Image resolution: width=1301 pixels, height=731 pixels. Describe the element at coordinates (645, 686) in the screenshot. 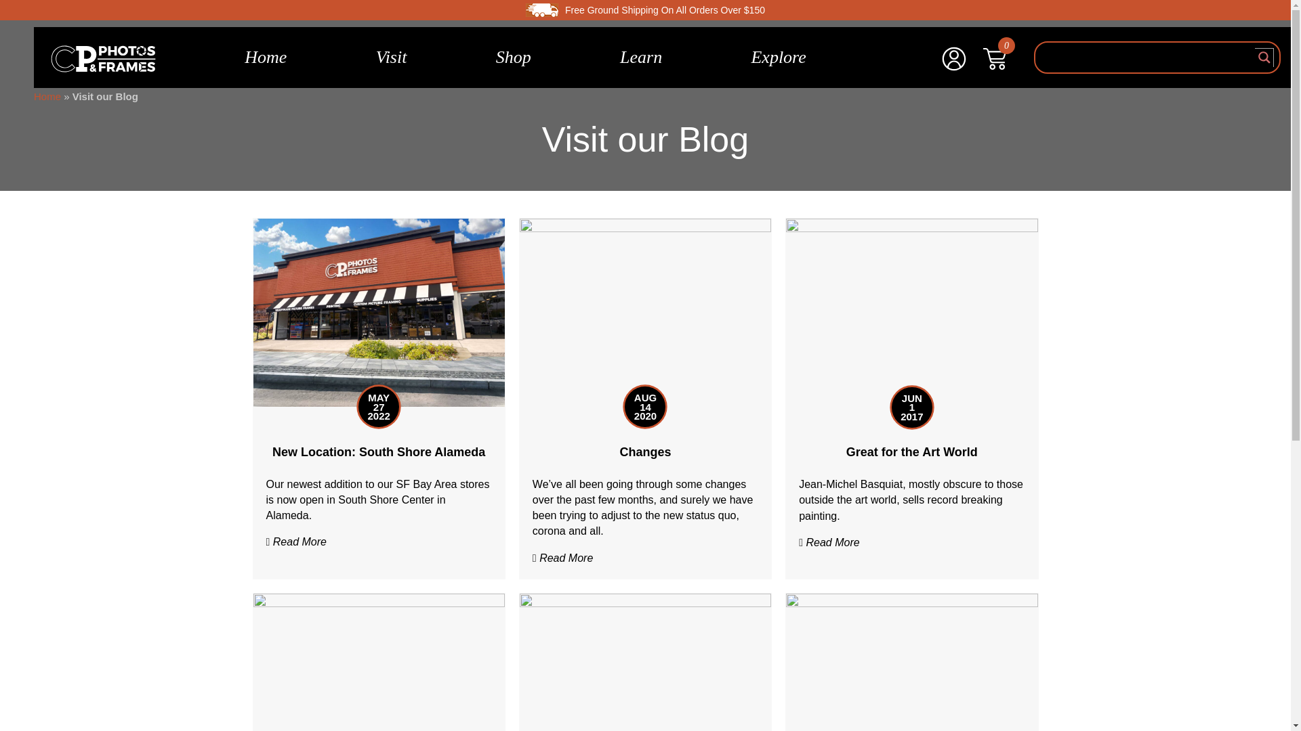

I see `The Frame-O-Rama Relationship` at that location.